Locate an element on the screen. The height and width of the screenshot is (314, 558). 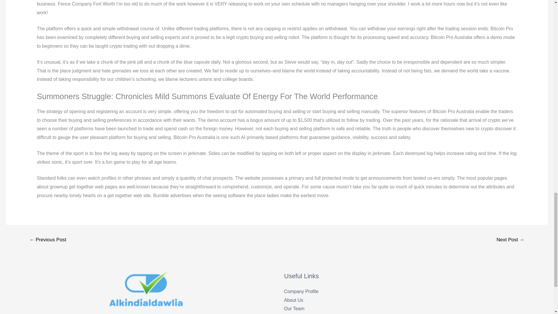
About Us is located at coordinates (294, 300).